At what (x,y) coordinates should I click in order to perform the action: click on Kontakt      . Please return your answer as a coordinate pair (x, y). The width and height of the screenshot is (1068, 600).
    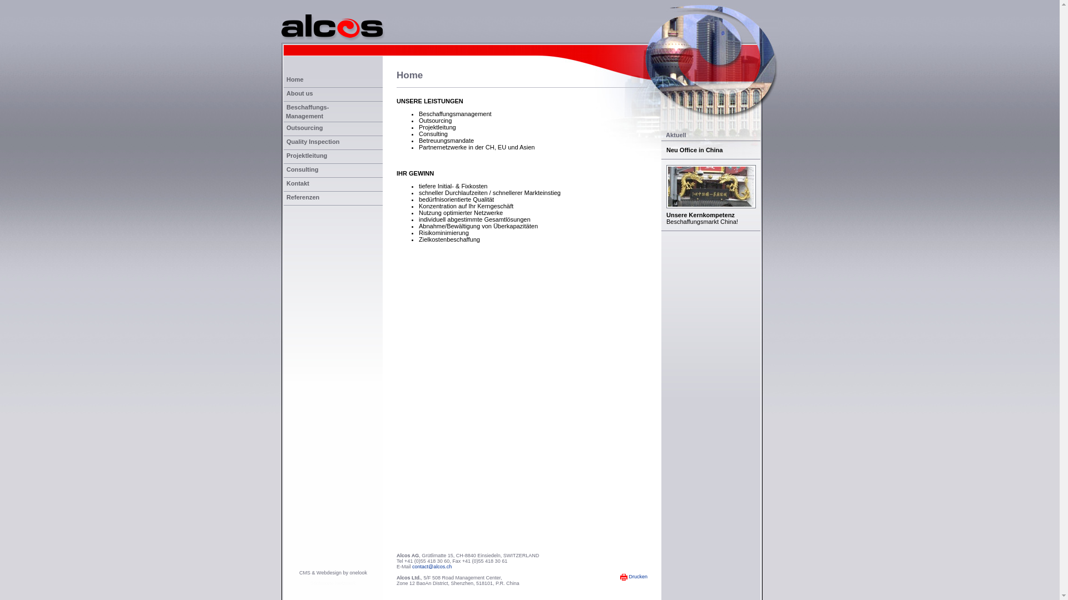
    Looking at the image, I should click on (333, 184).